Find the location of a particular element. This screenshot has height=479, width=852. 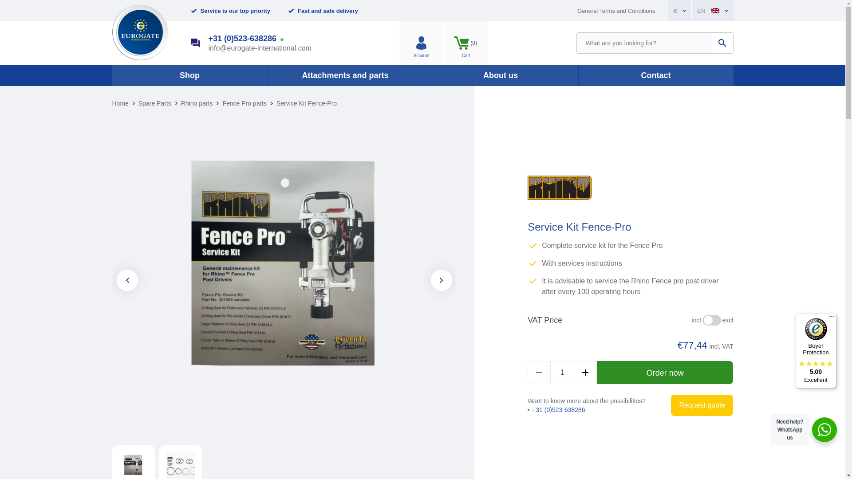

Search is located at coordinates (616, 10).